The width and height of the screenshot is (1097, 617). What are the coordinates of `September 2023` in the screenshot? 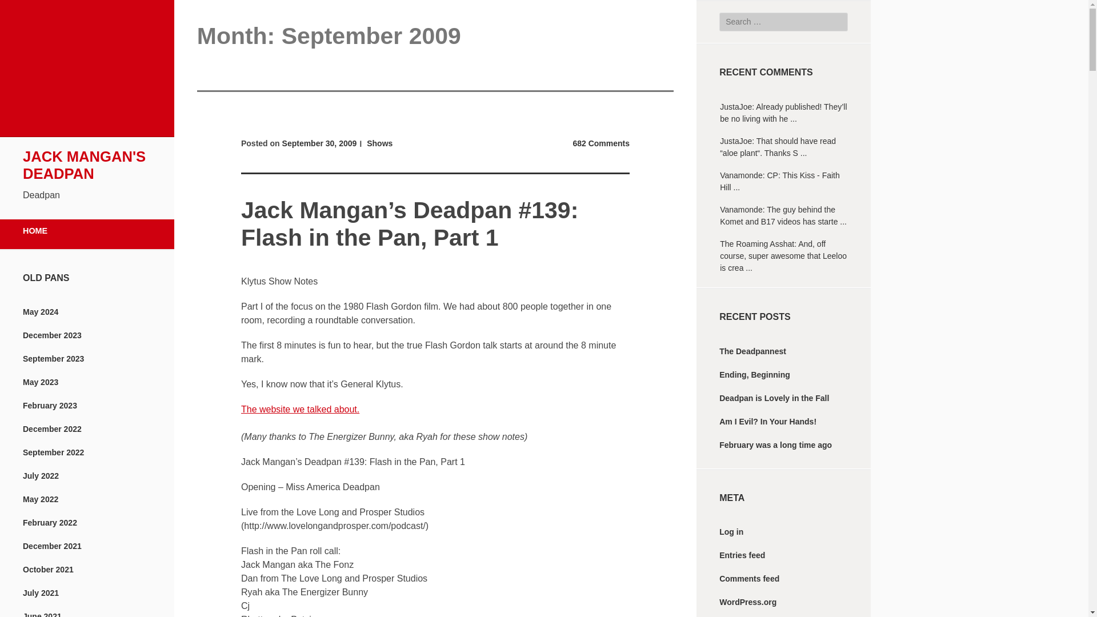 It's located at (54, 359).